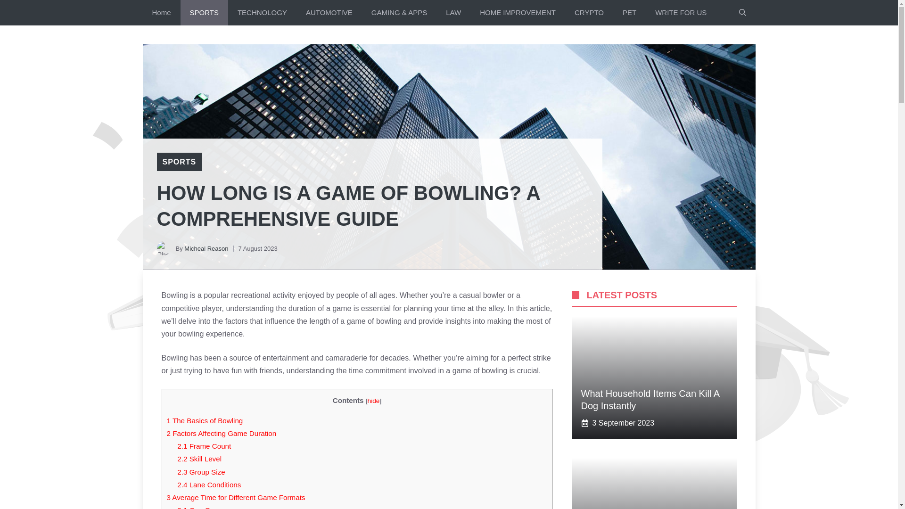 The width and height of the screenshot is (905, 509). Describe the element at coordinates (518, 13) in the screenshot. I see `HOME IMPROVEMENT` at that location.